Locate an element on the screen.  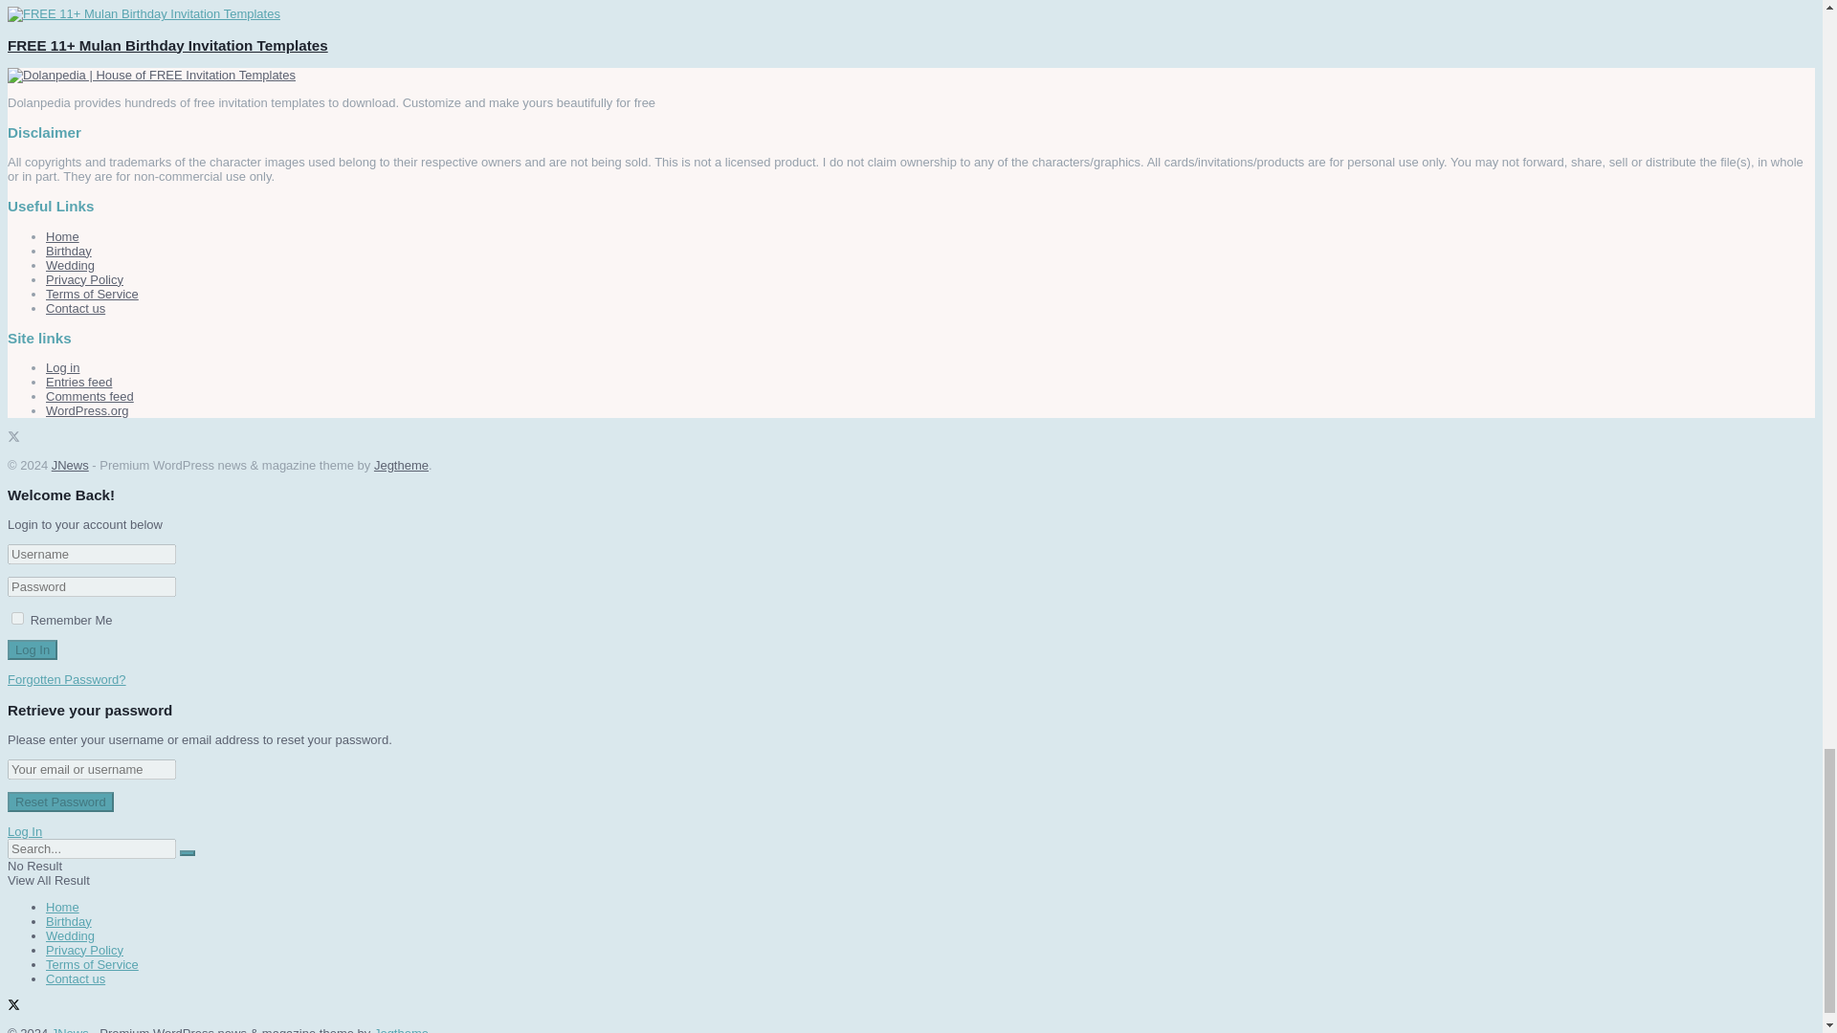
true is located at coordinates (17, 618).